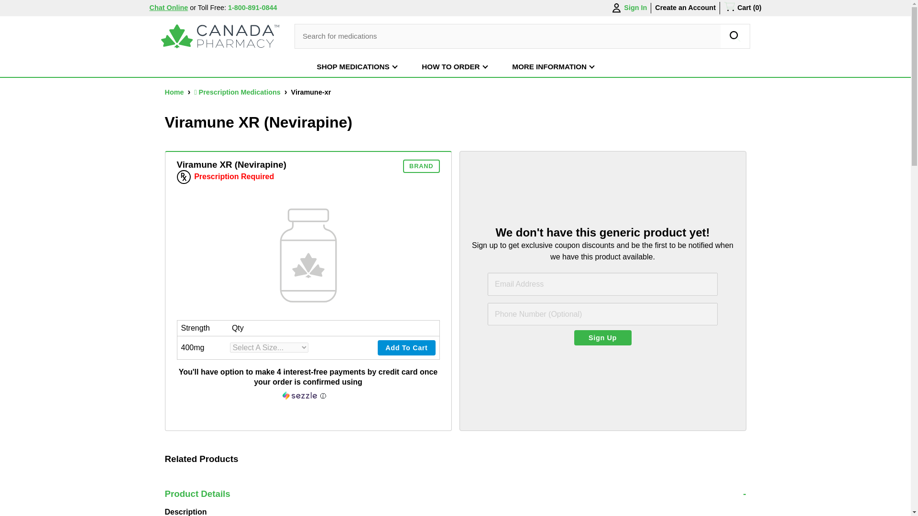  What do you see at coordinates (628, 8) in the screenshot?
I see `Sign In` at bounding box center [628, 8].